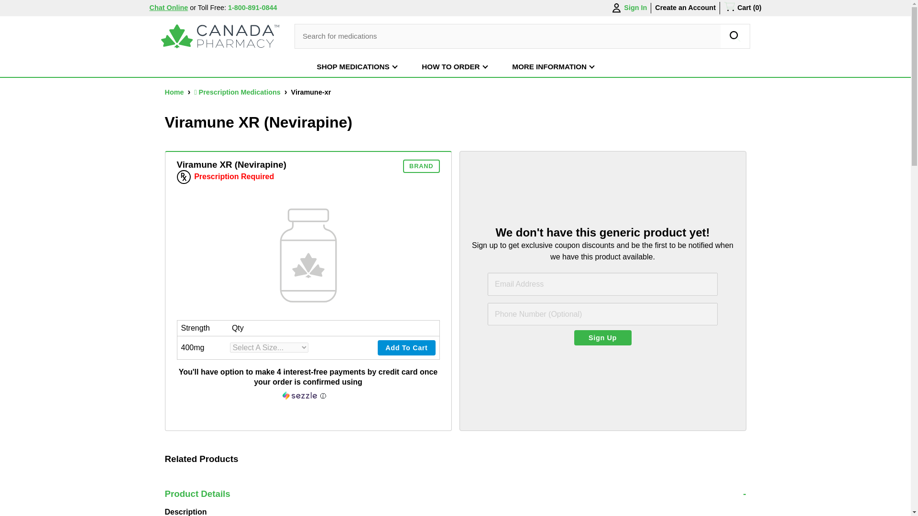  What do you see at coordinates (628, 8) in the screenshot?
I see `Sign In` at bounding box center [628, 8].